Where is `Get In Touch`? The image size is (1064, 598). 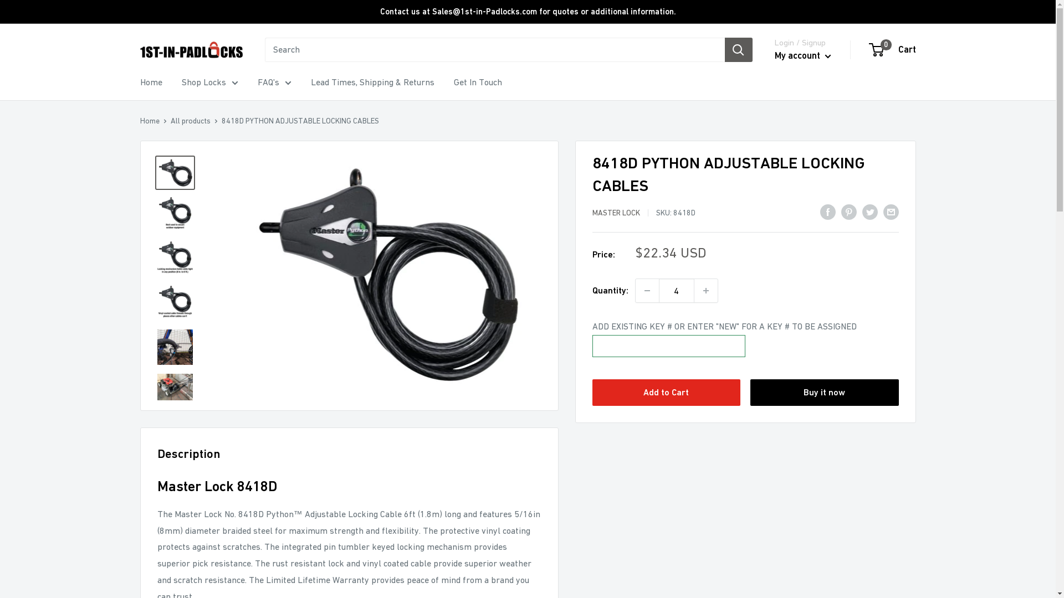 Get In Touch is located at coordinates (478, 83).